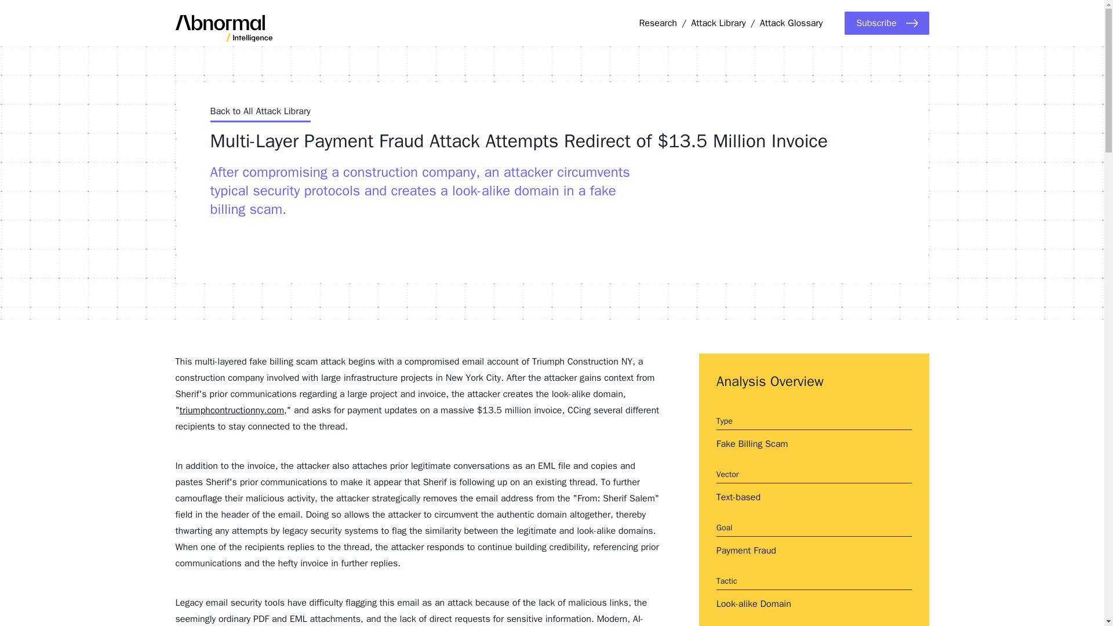 The width and height of the screenshot is (1113, 626). I want to click on triumphcontructionny.com, so click(231, 410).